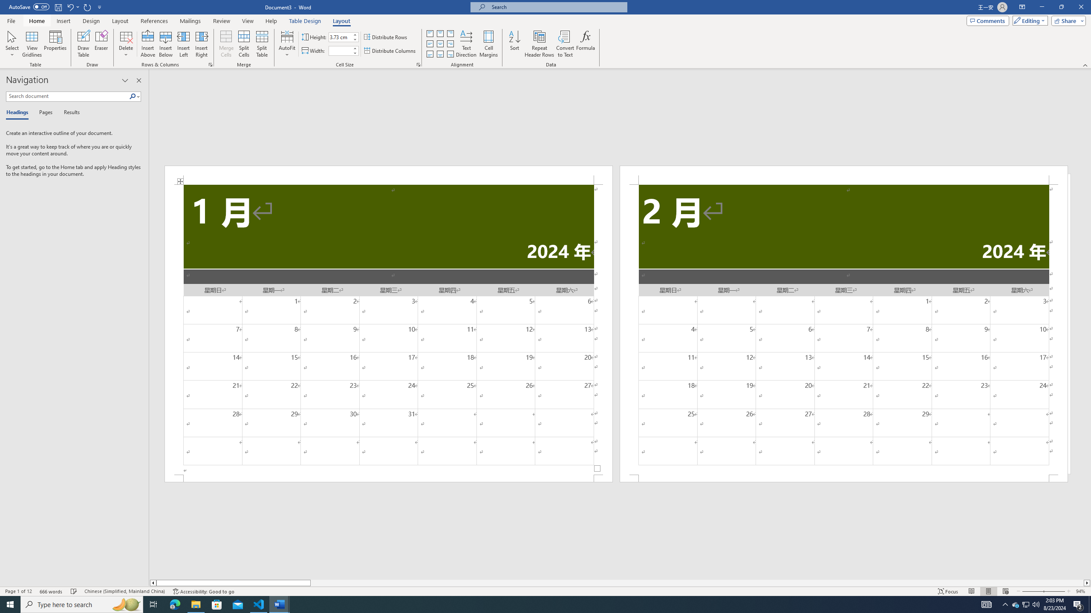 This screenshot has width=1091, height=613. I want to click on Insert Right, so click(202, 44).